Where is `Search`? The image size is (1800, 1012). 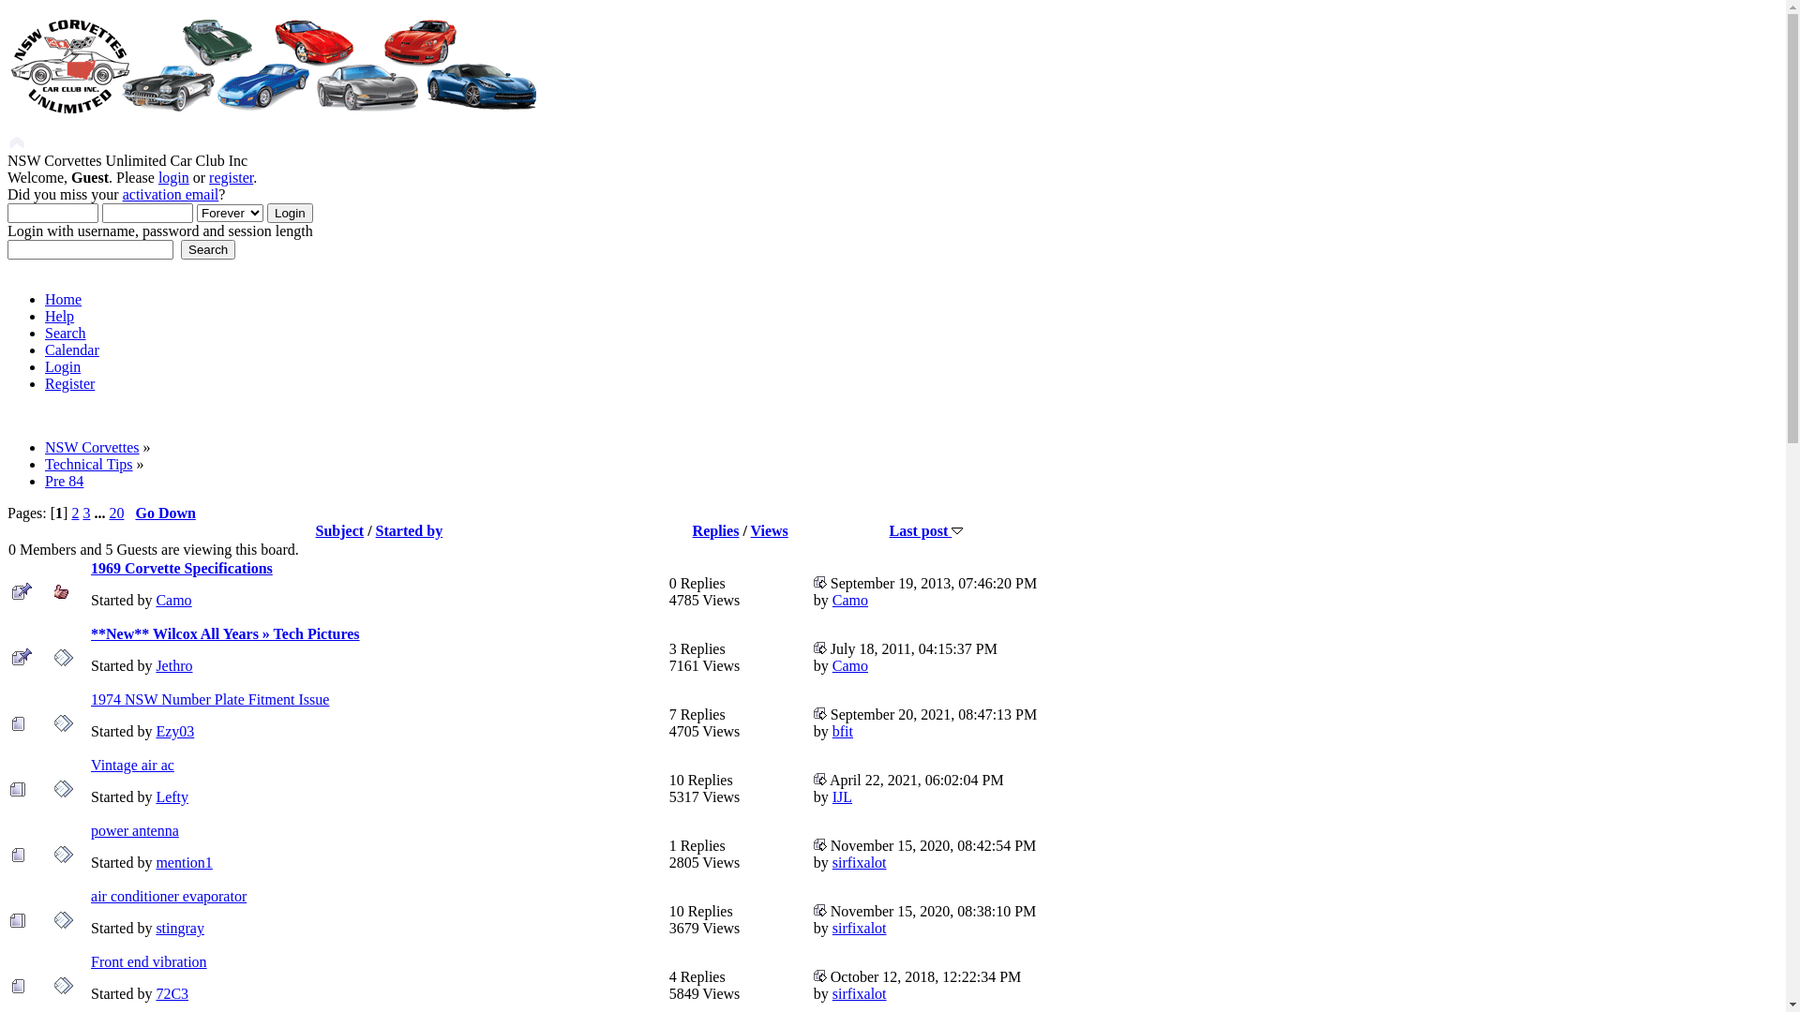 Search is located at coordinates (208, 249).